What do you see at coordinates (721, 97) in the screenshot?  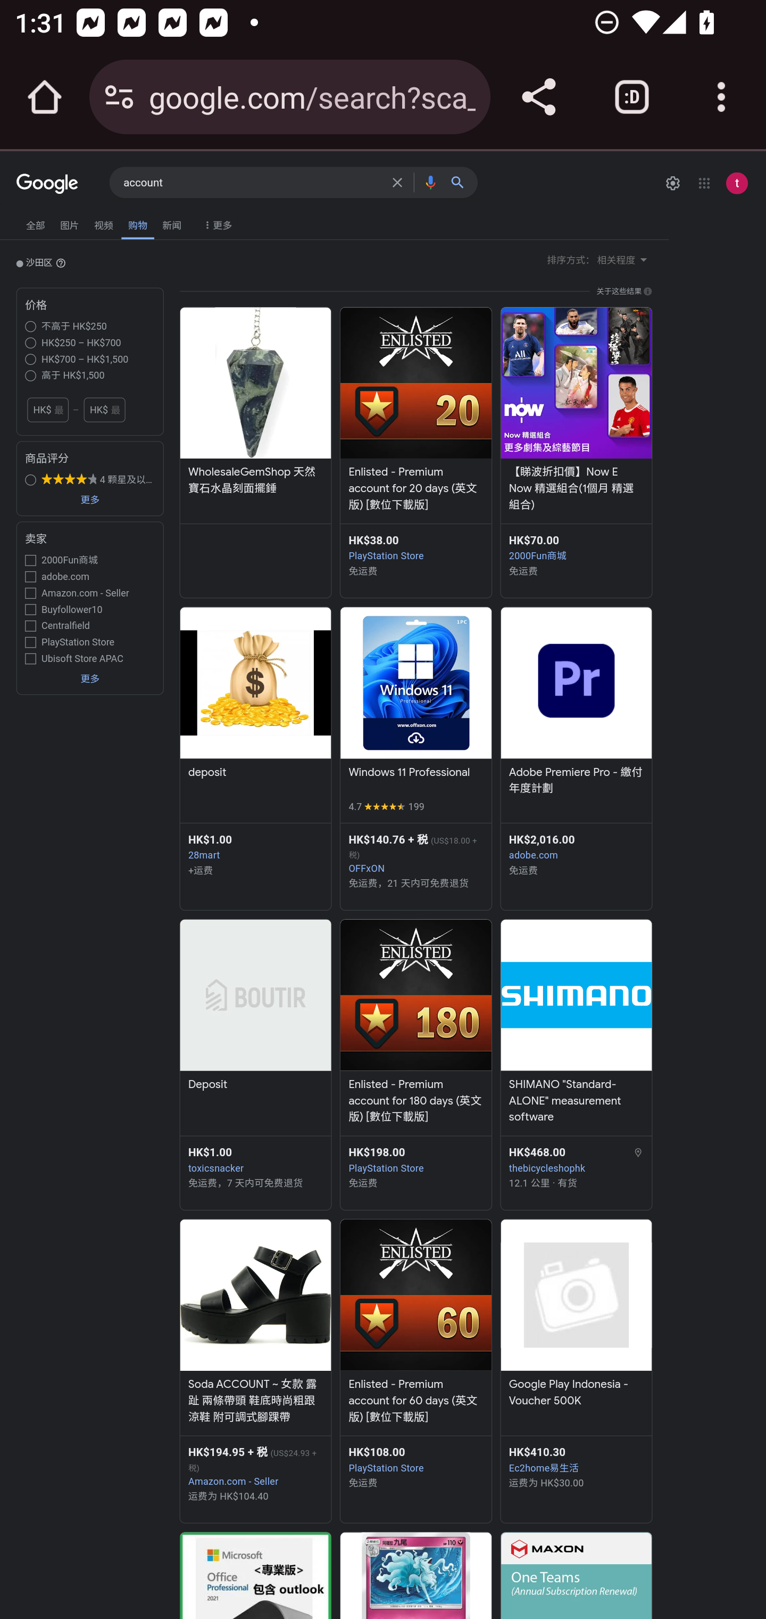 I see `Customize and control Google Chrome` at bounding box center [721, 97].